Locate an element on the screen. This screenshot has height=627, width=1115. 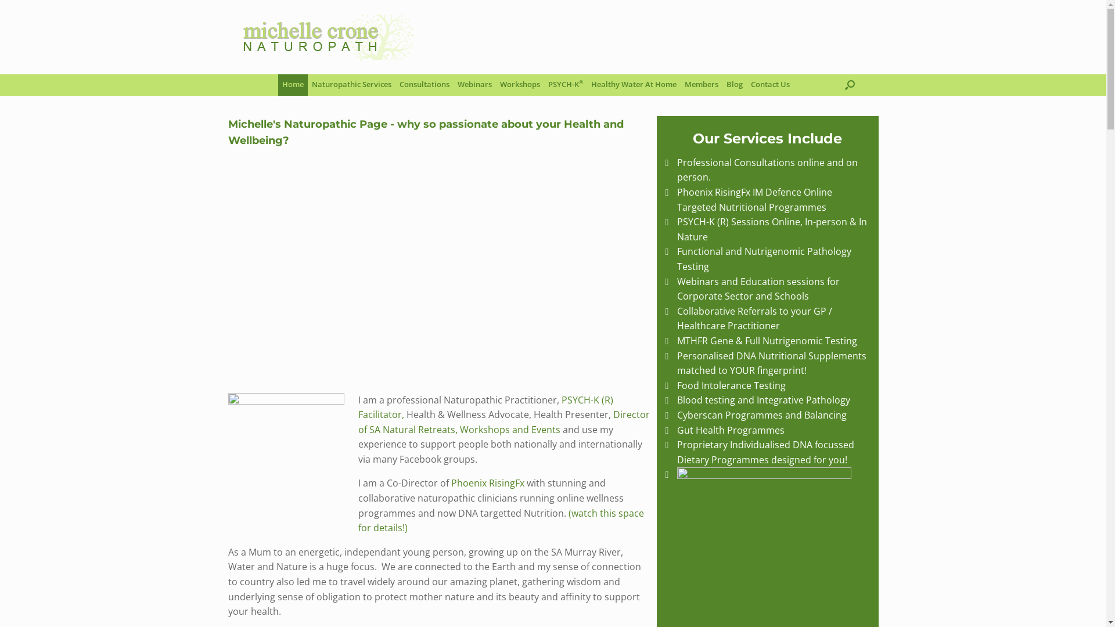
Members is located at coordinates (702, 85).